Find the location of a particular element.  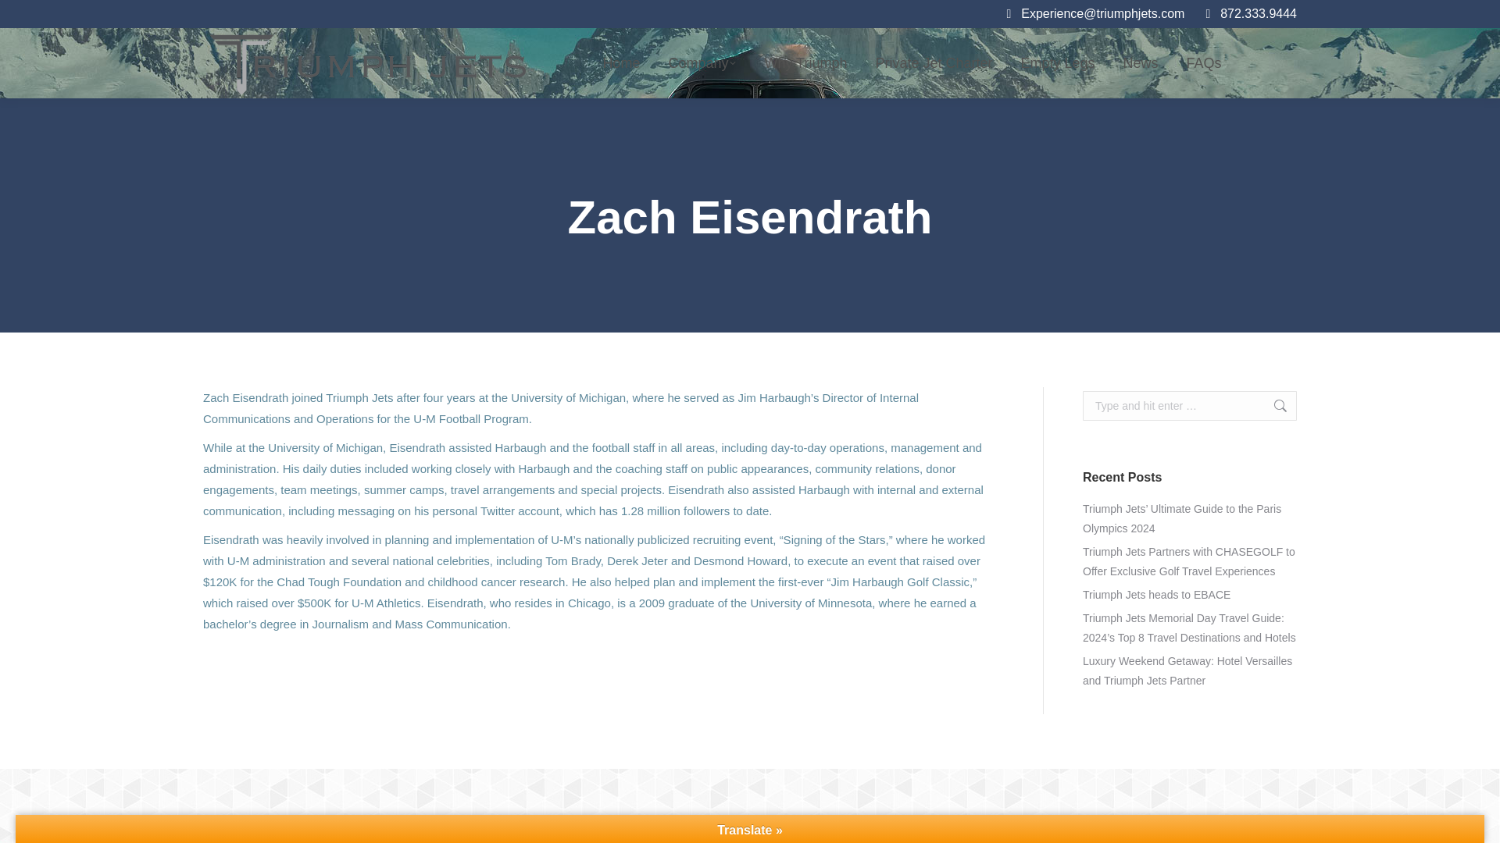

FAQs is located at coordinates (1204, 63).